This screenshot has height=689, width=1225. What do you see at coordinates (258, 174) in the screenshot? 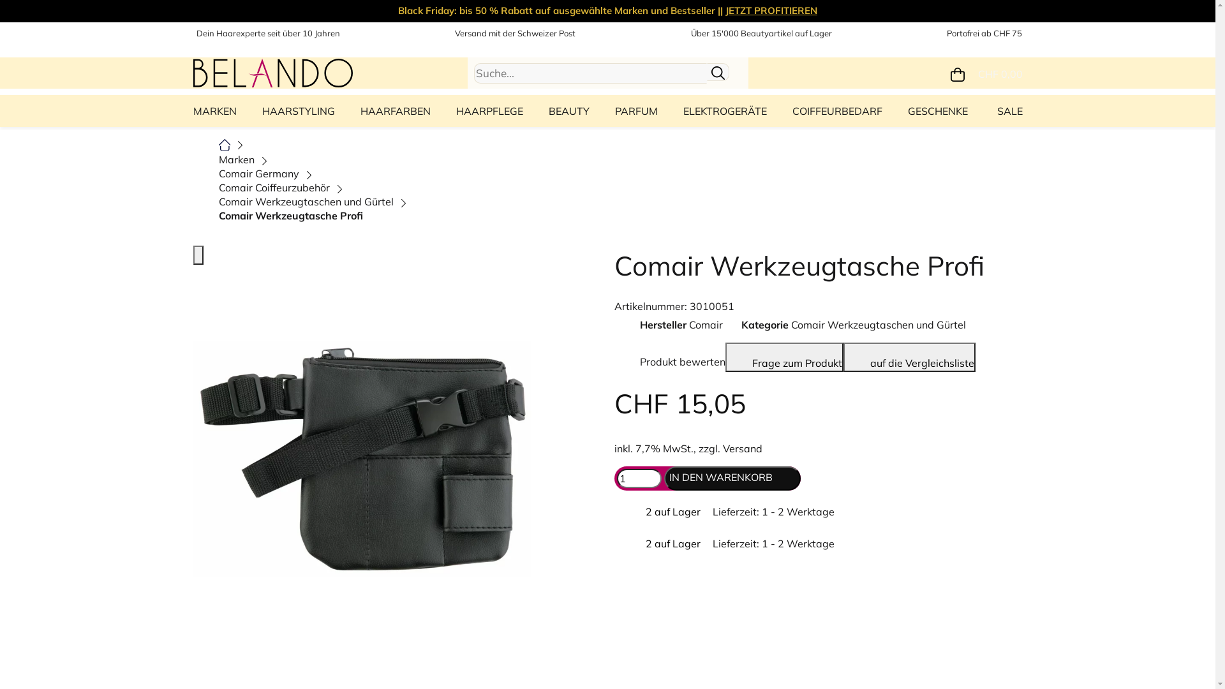
I see `Comair Germany` at bounding box center [258, 174].